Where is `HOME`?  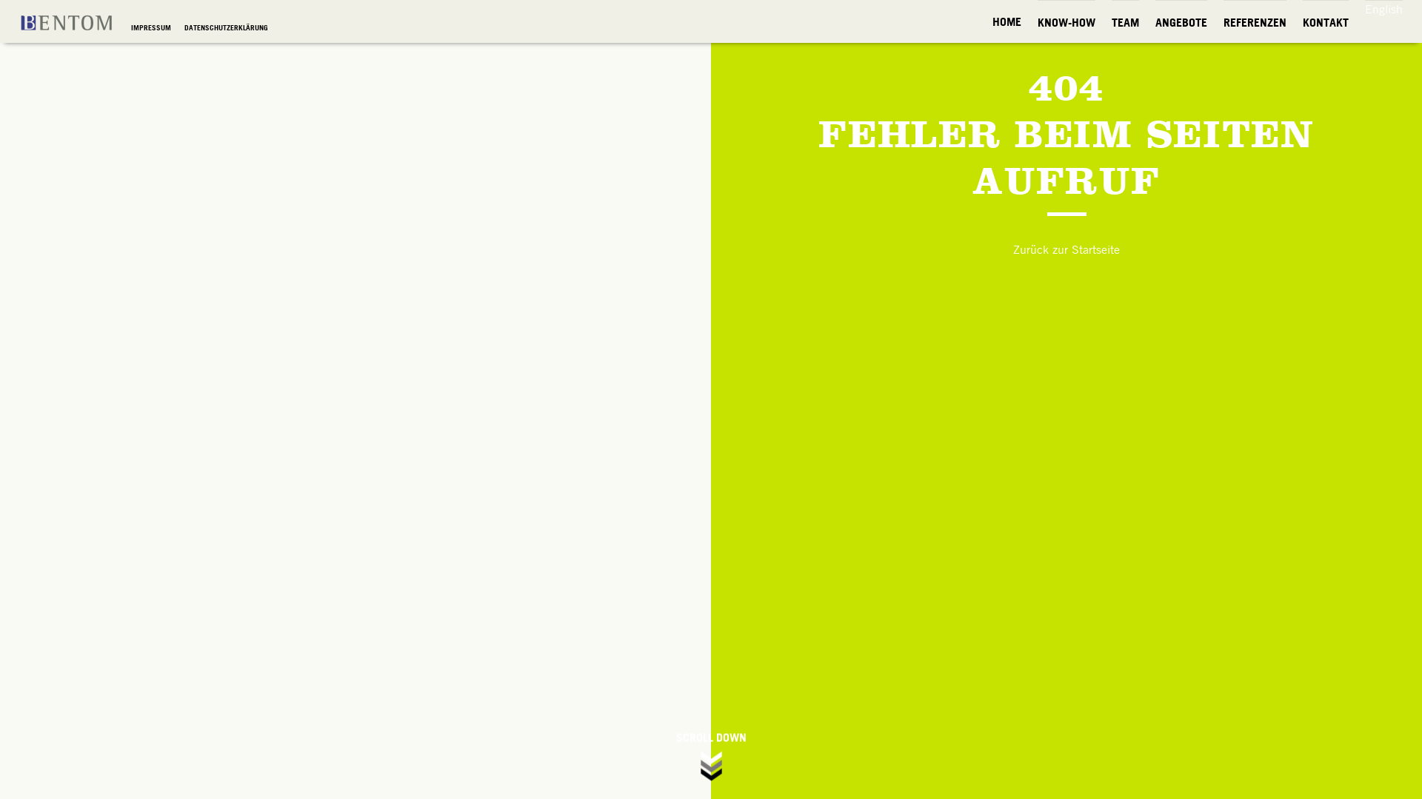
HOME is located at coordinates (1007, 21).